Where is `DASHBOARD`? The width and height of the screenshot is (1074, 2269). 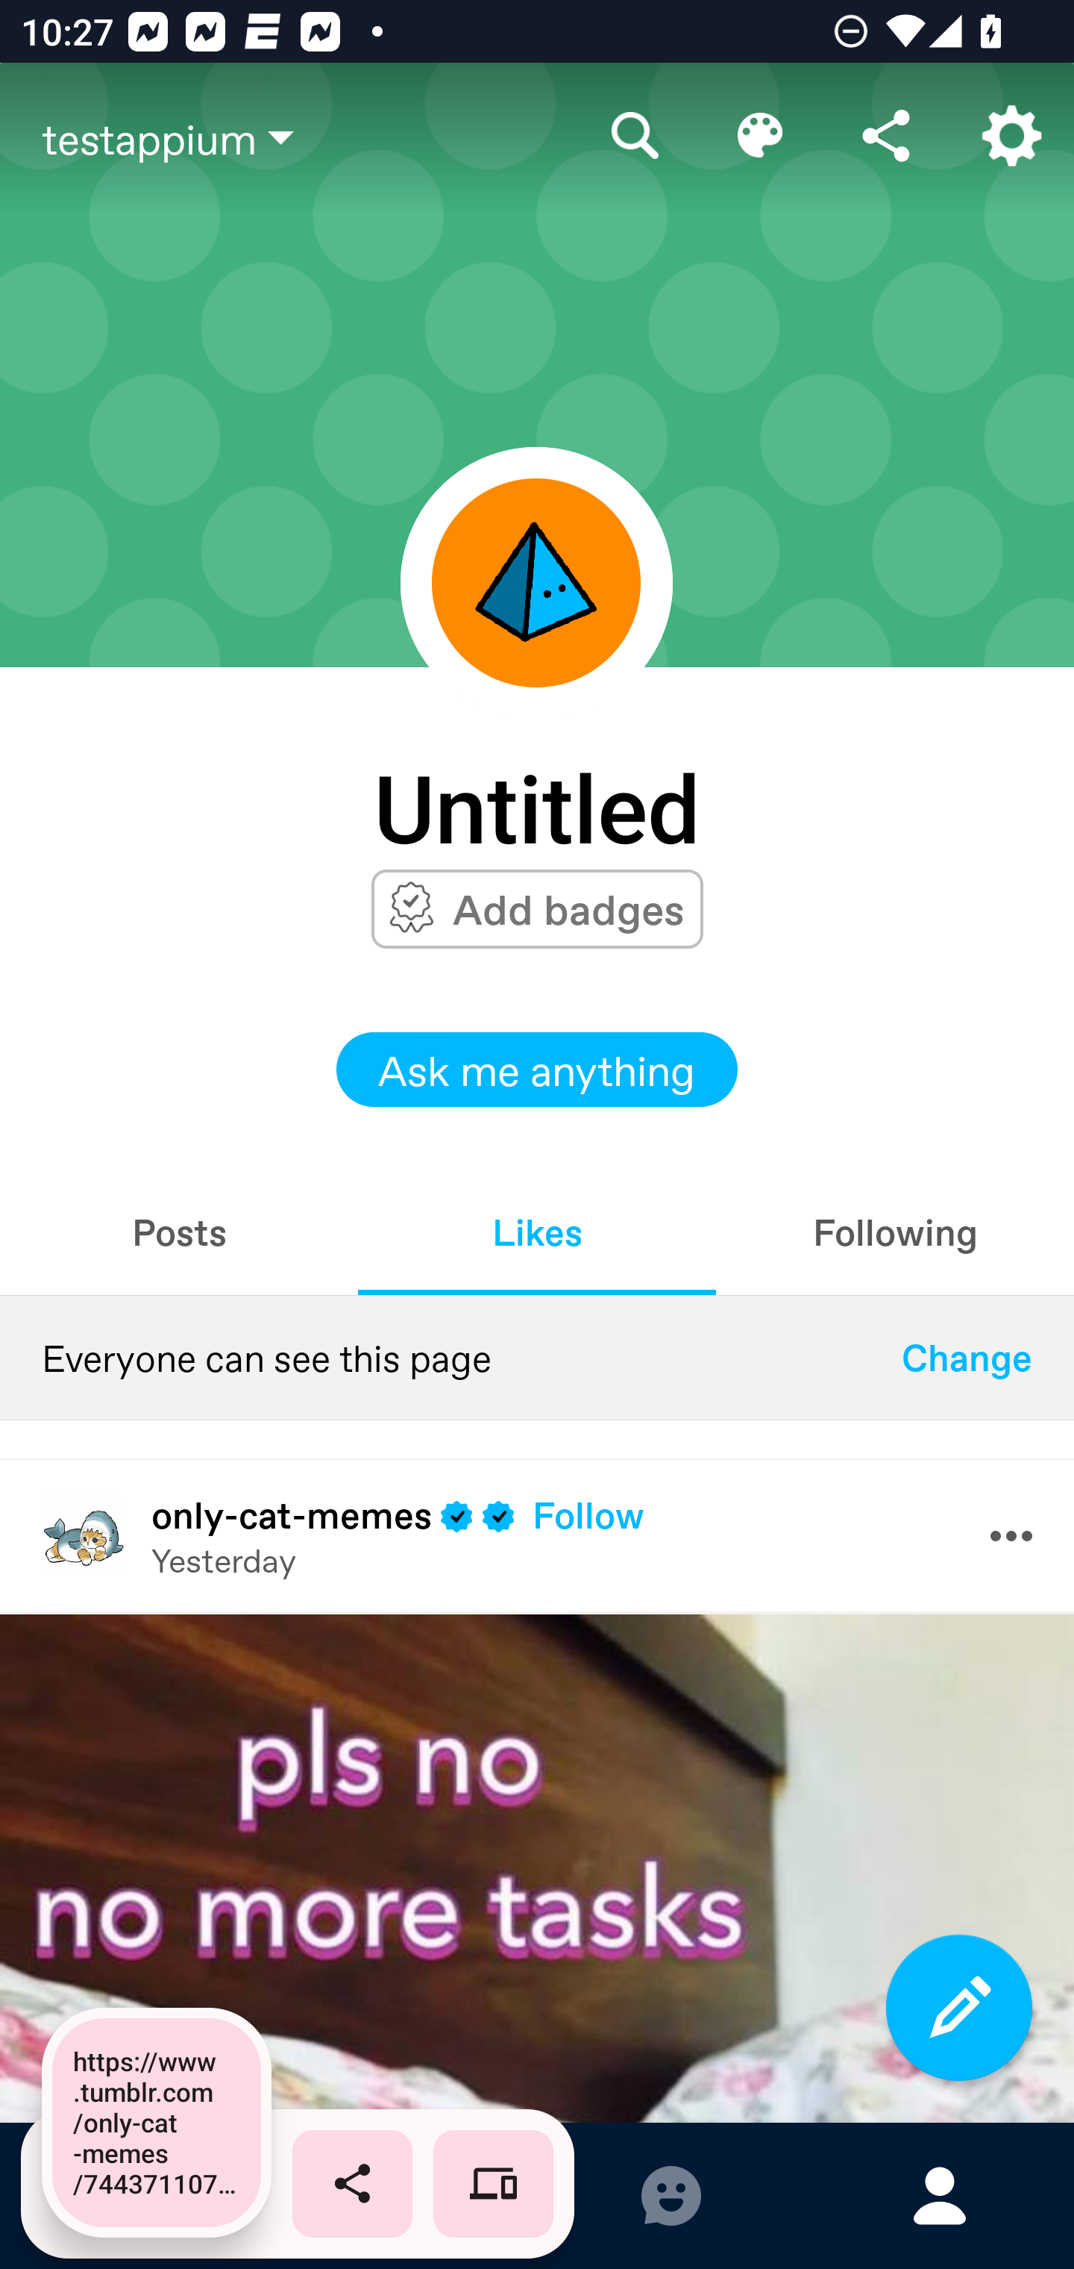 DASHBOARD is located at coordinates (134, 2196).